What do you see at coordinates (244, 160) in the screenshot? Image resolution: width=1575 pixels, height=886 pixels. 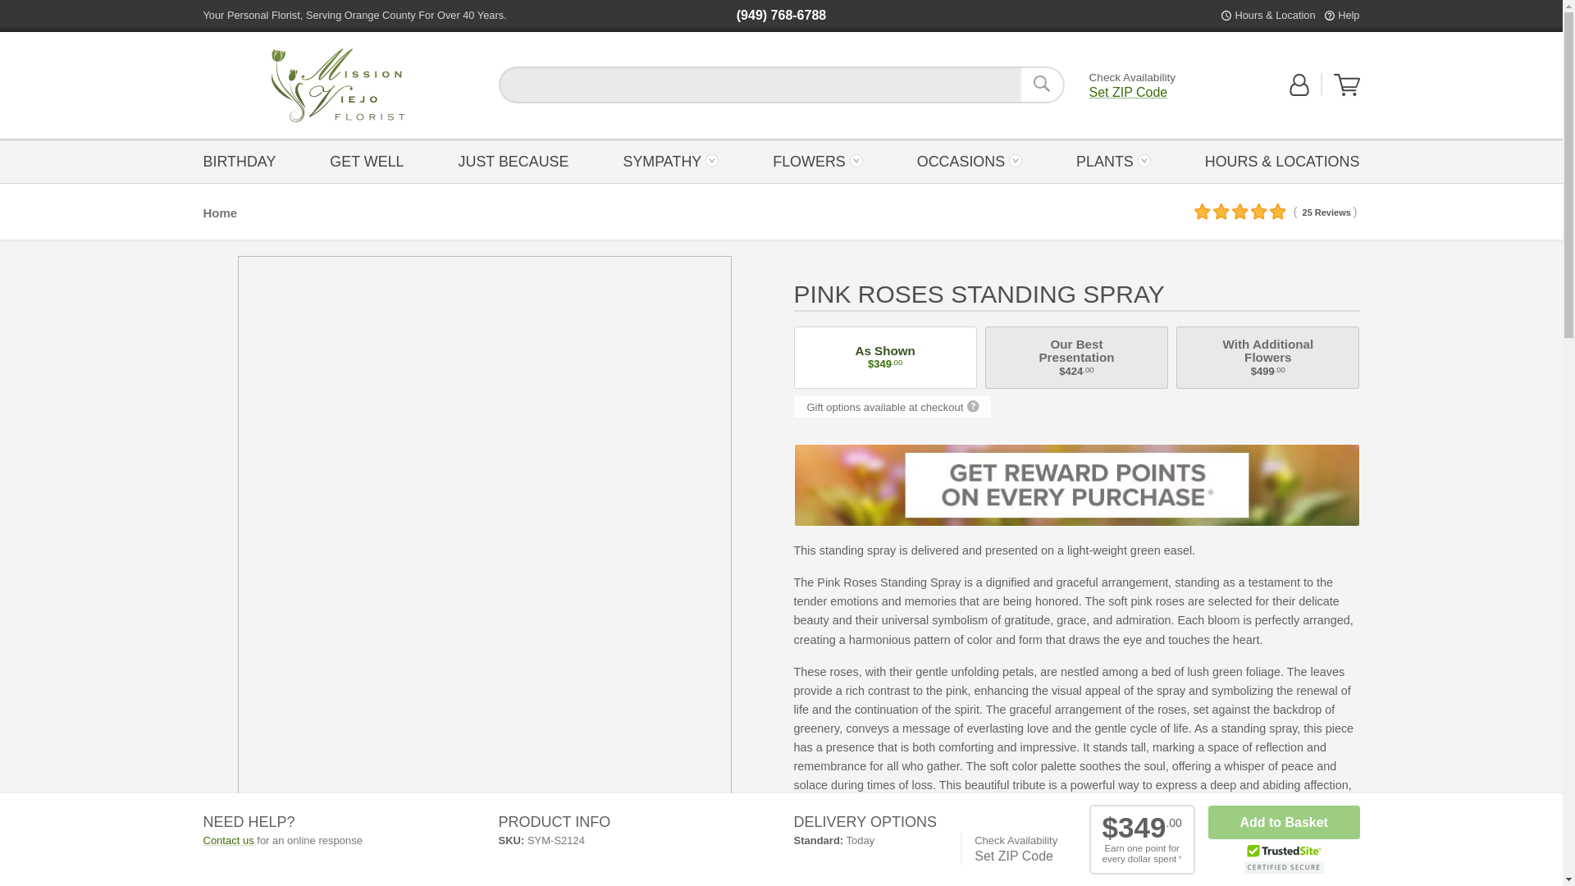 I see `BIRTHDAY` at bounding box center [244, 160].